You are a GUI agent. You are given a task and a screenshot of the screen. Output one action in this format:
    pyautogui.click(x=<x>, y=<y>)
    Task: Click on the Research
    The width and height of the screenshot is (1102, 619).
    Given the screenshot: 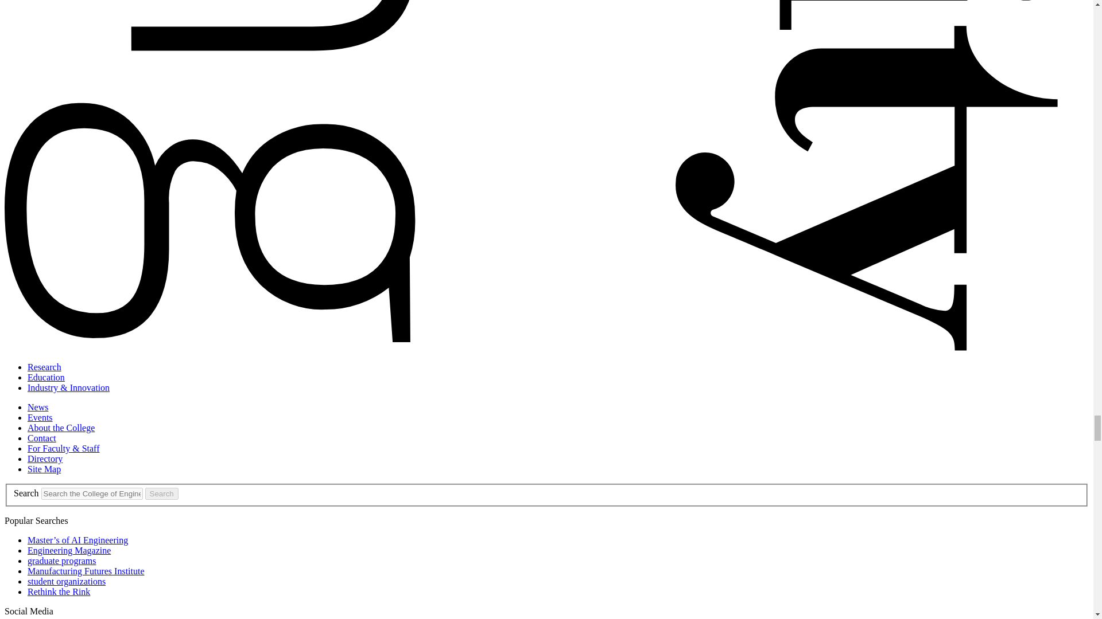 What is the action you would take?
    pyautogui.click(x=45, y=367)
    